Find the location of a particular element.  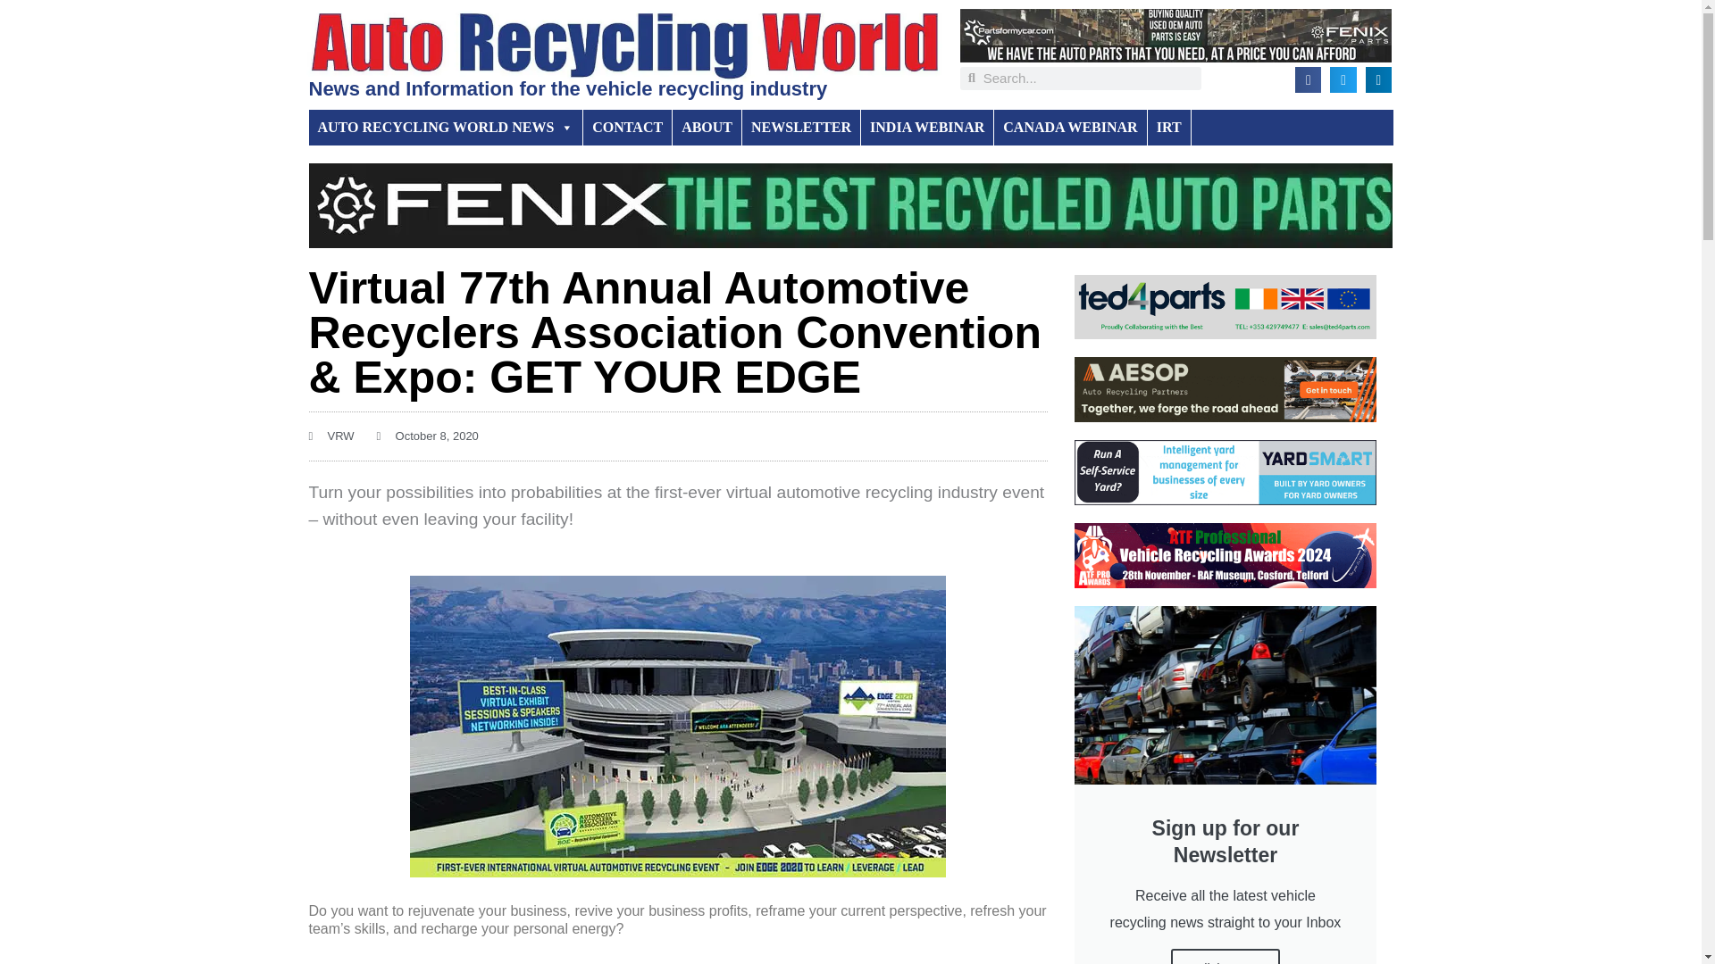

INDIA WEBINAR is located at coordinates (927, 128).